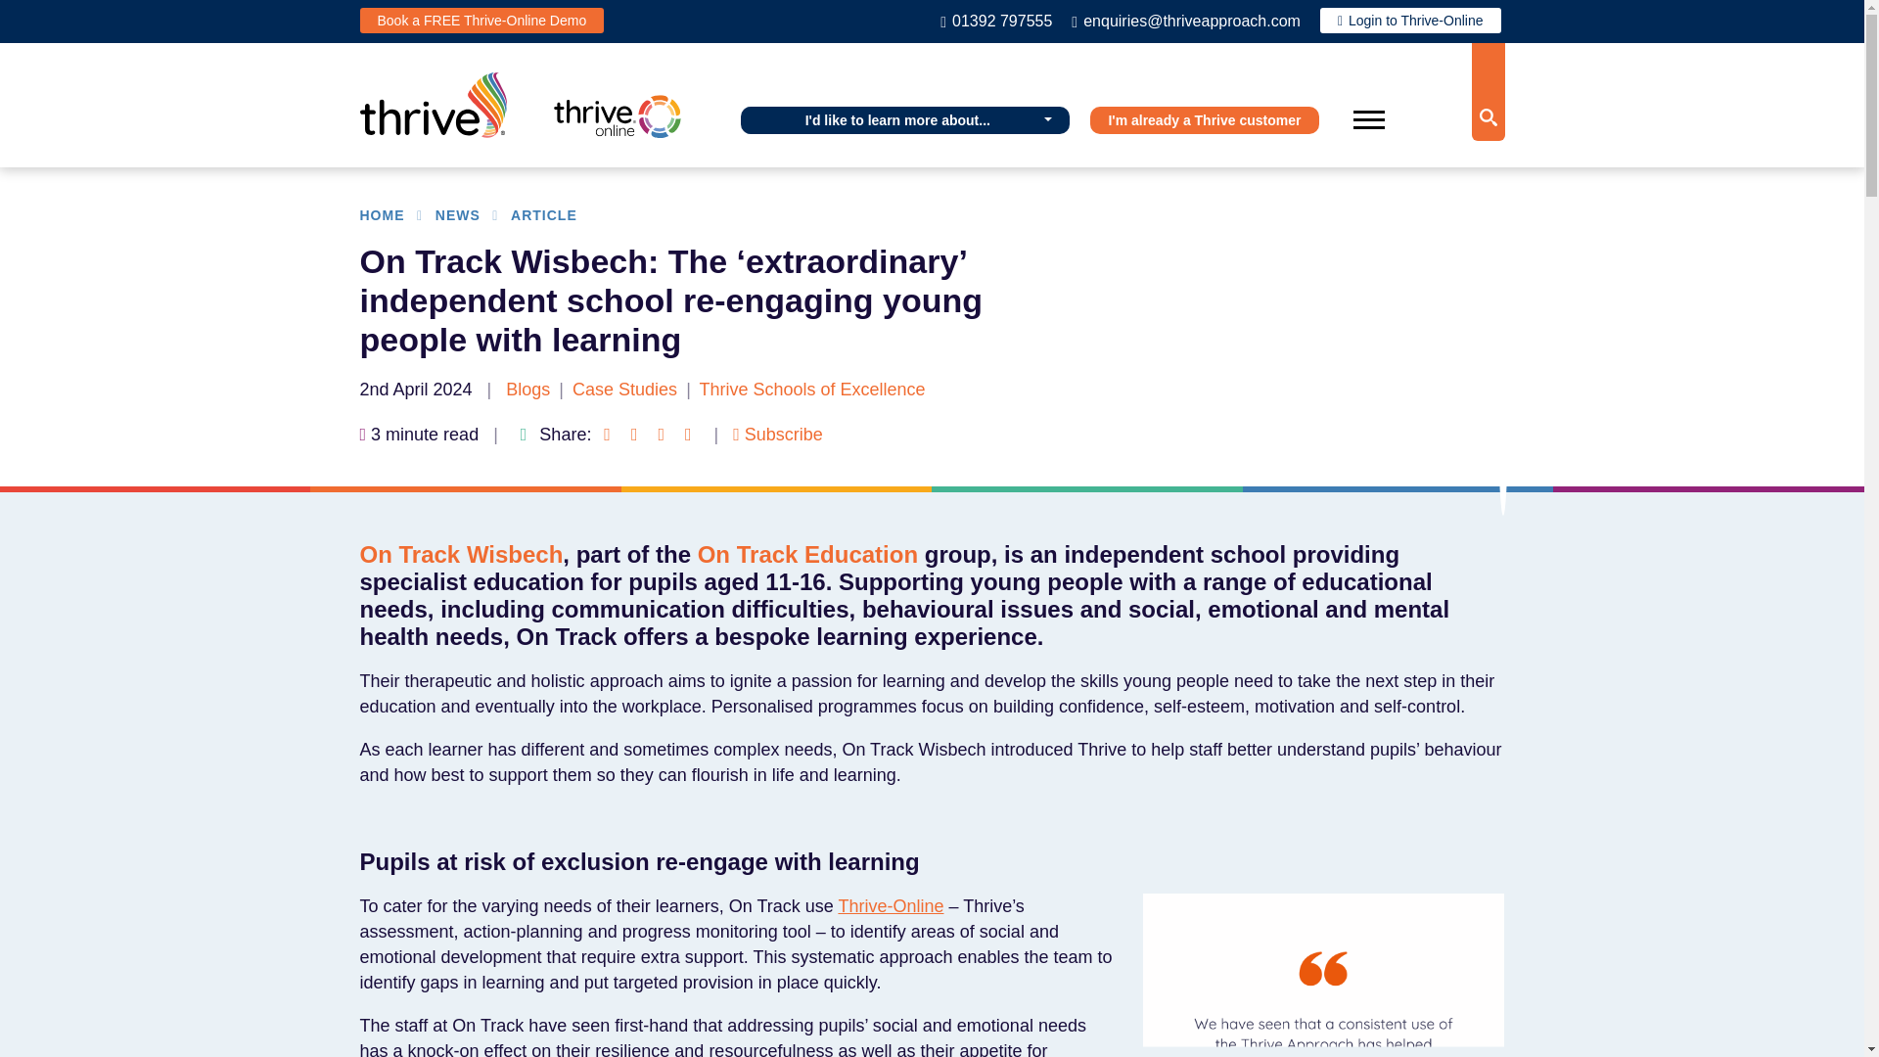 The height and width of the screenshot is (1057, 1879). Describe the element at coordinates (905, 120) in the screenshot. I see `I'd like to learn more about...` at that location.